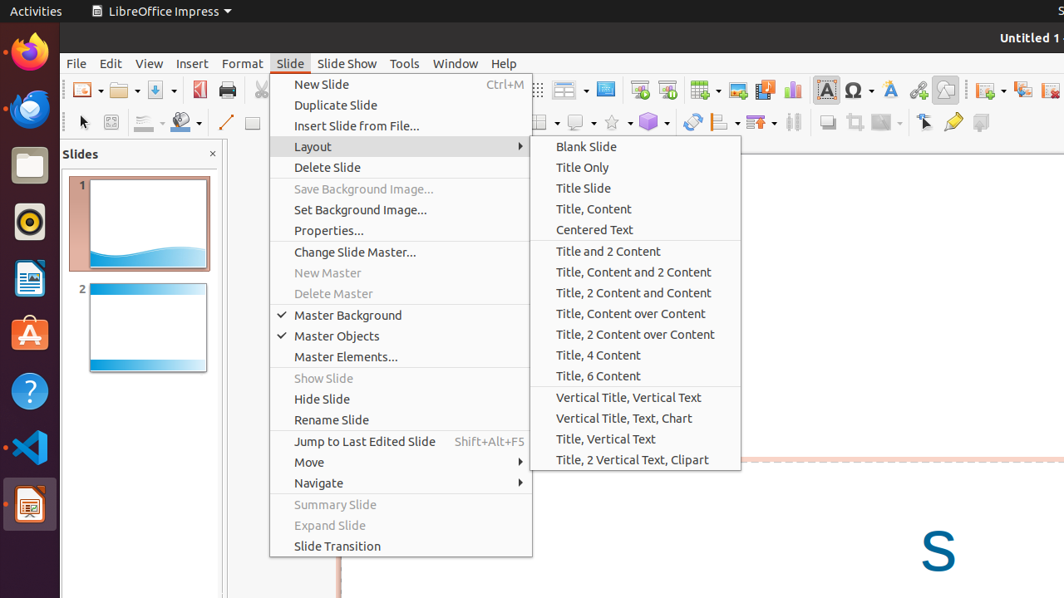  Describe the element at coordinates (83, 123) in the screenshot. I see `Select` at that location.